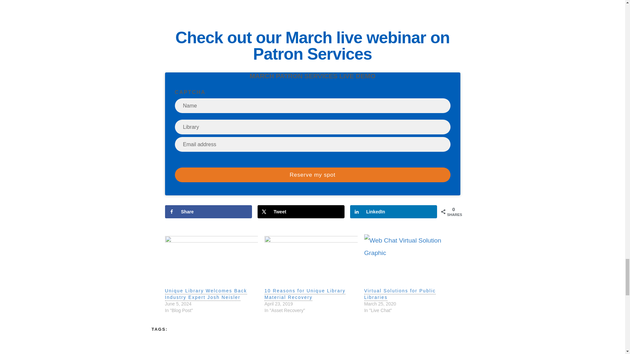 The image size is (630, 354). I want to click on Share on LinkedIn, so click(394, 212).